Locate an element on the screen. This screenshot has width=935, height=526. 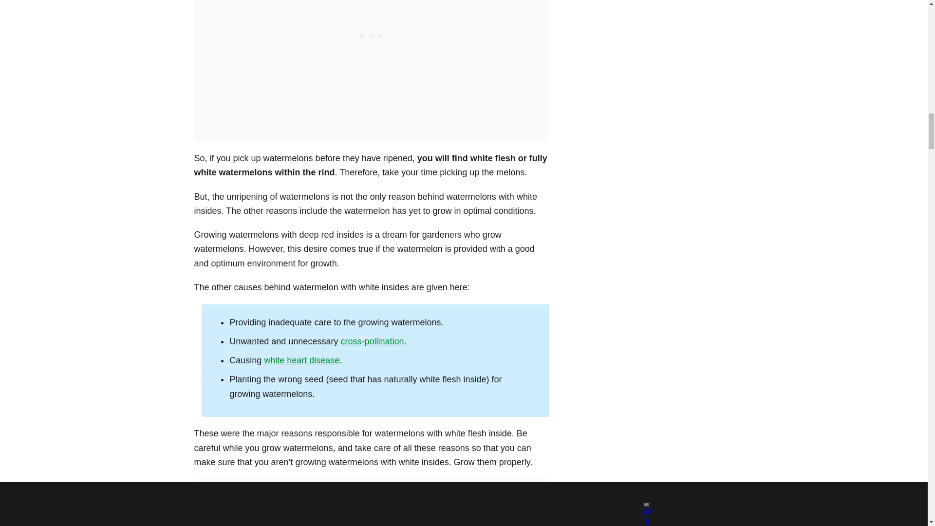
white heart disease is located at coordinates (301, 360).